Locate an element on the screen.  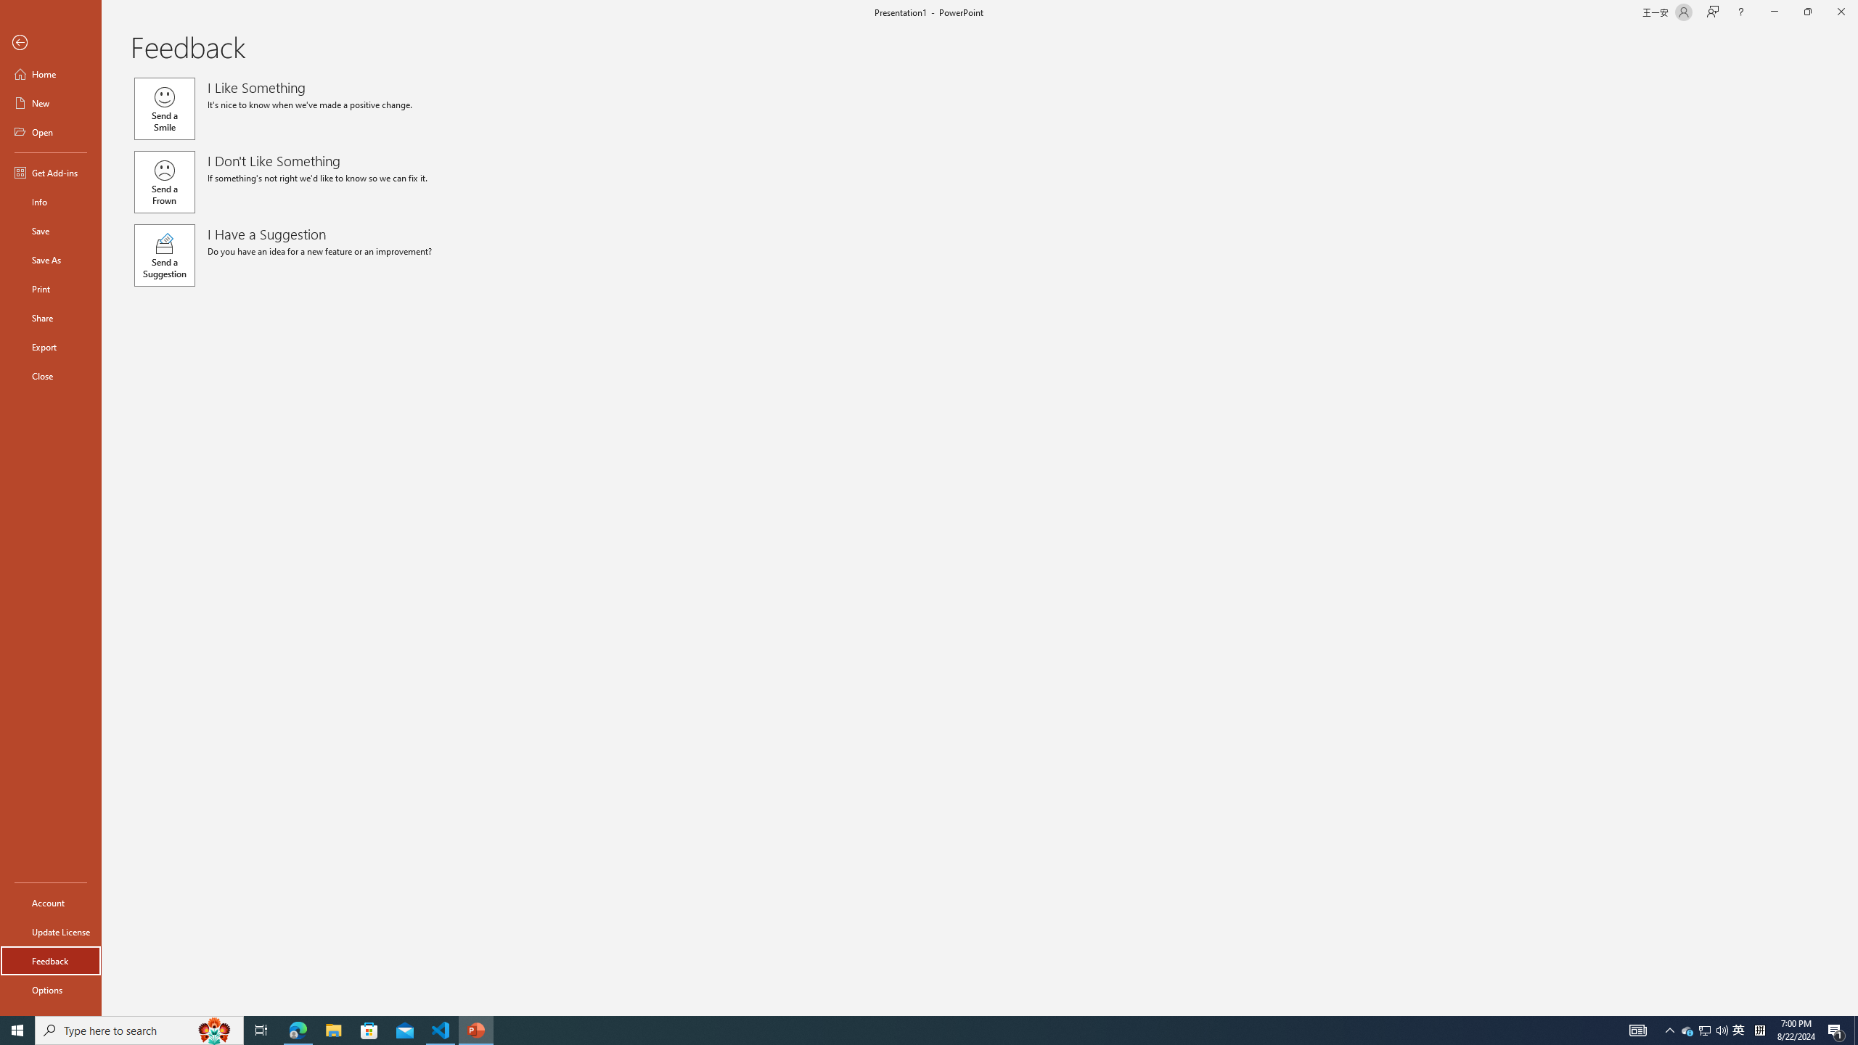
Feedback is located at coordinates (51, 961).